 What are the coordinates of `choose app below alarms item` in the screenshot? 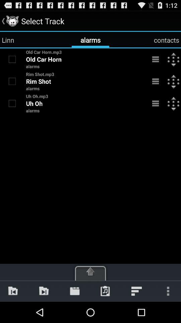 It's located at (44, 291).